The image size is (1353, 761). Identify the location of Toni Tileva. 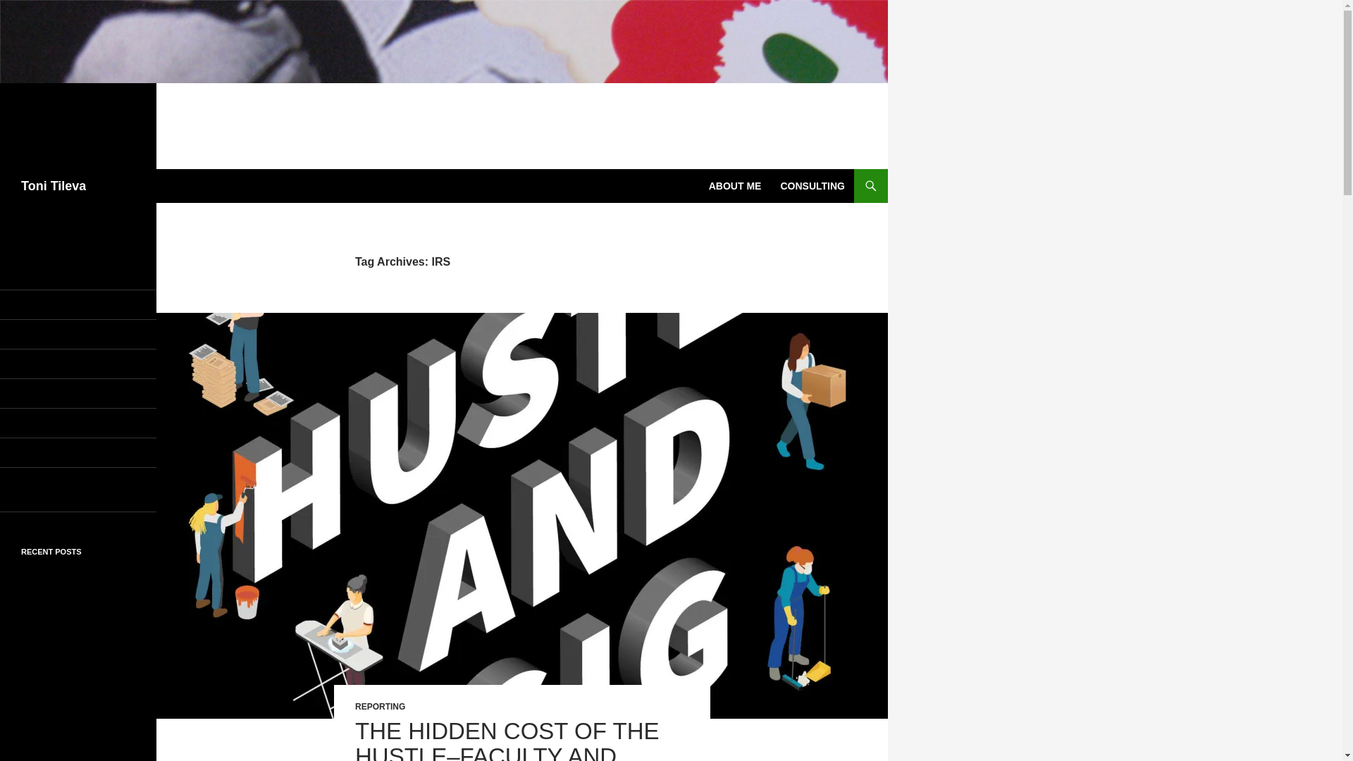
(54, 186).